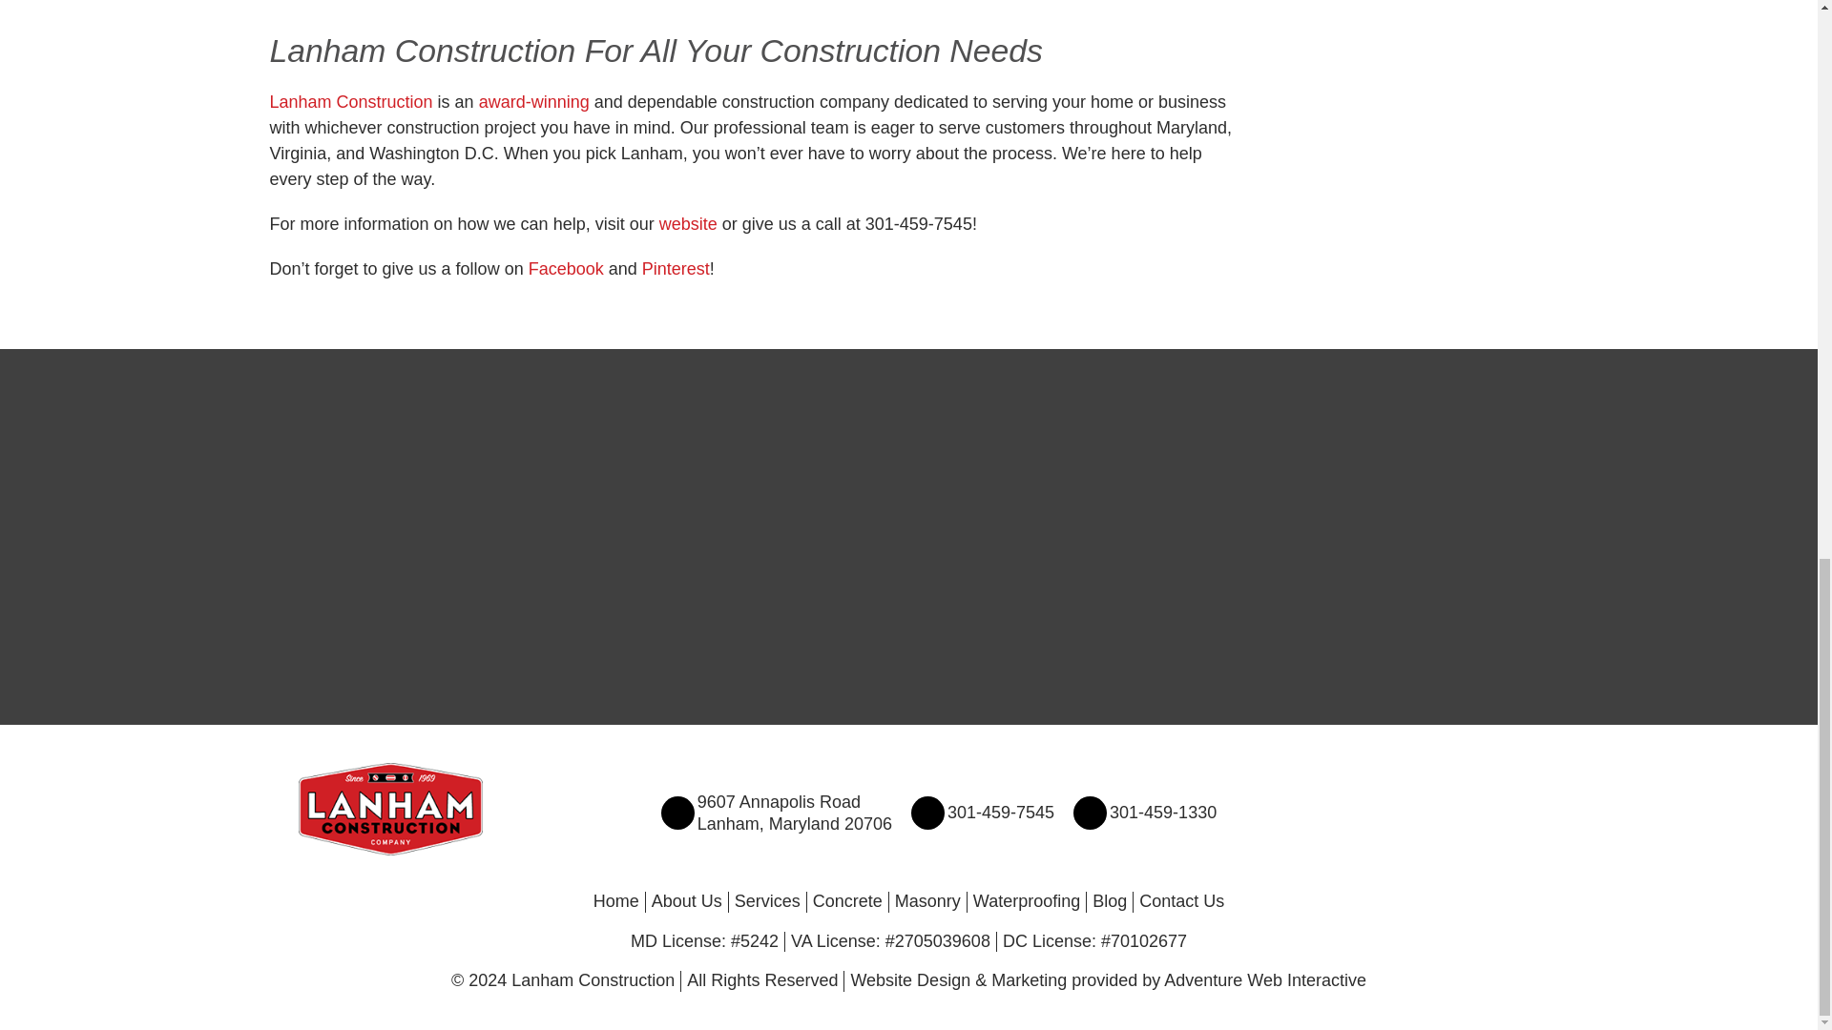 The image size is (1832, 1030). What do you see at coordinates (534, 101) in the screenshot?
I see `Pinterest` at bounding box center [534, 101].